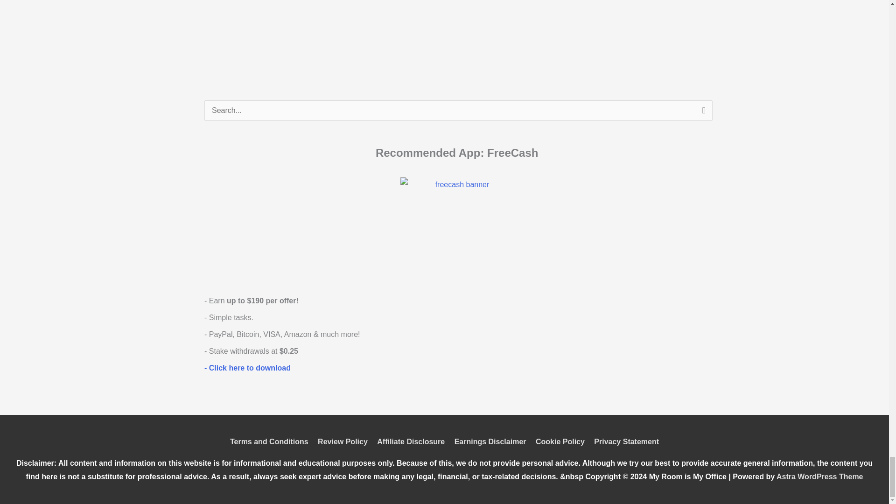 The height and width of the screenshot is (504, 896). I want to click on Review Policy, so click(343, 441).